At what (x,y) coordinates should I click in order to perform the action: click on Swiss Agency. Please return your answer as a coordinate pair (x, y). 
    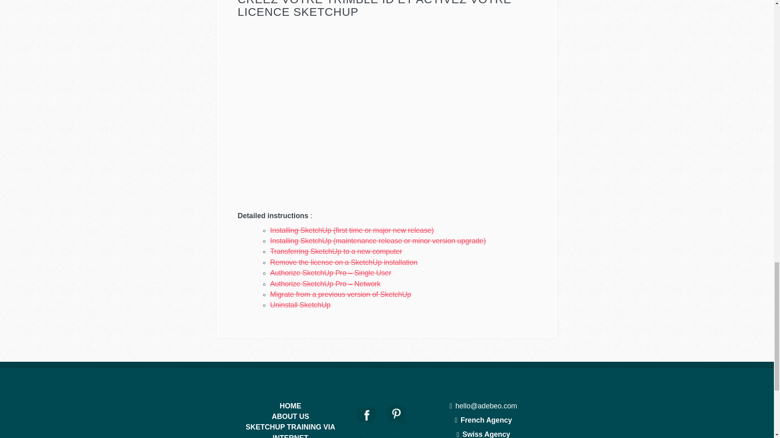
    Looking at the image, I should click on (483, 434).